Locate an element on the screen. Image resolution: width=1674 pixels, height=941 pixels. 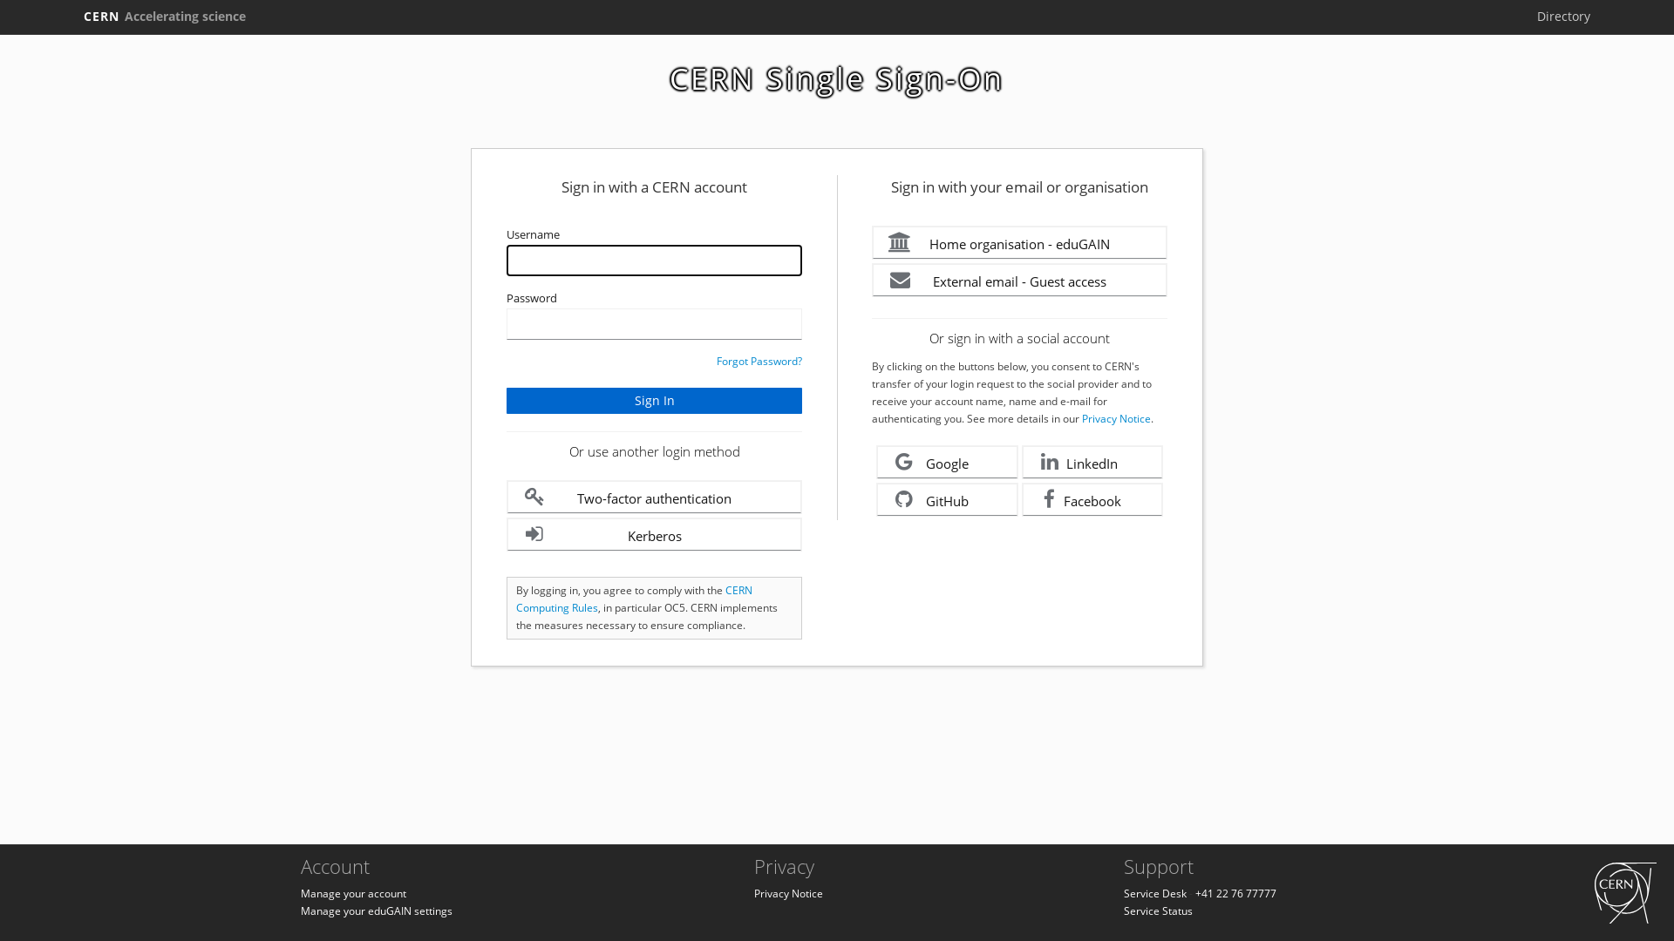
Privacy Notice is located at coordinates (1116, 418).